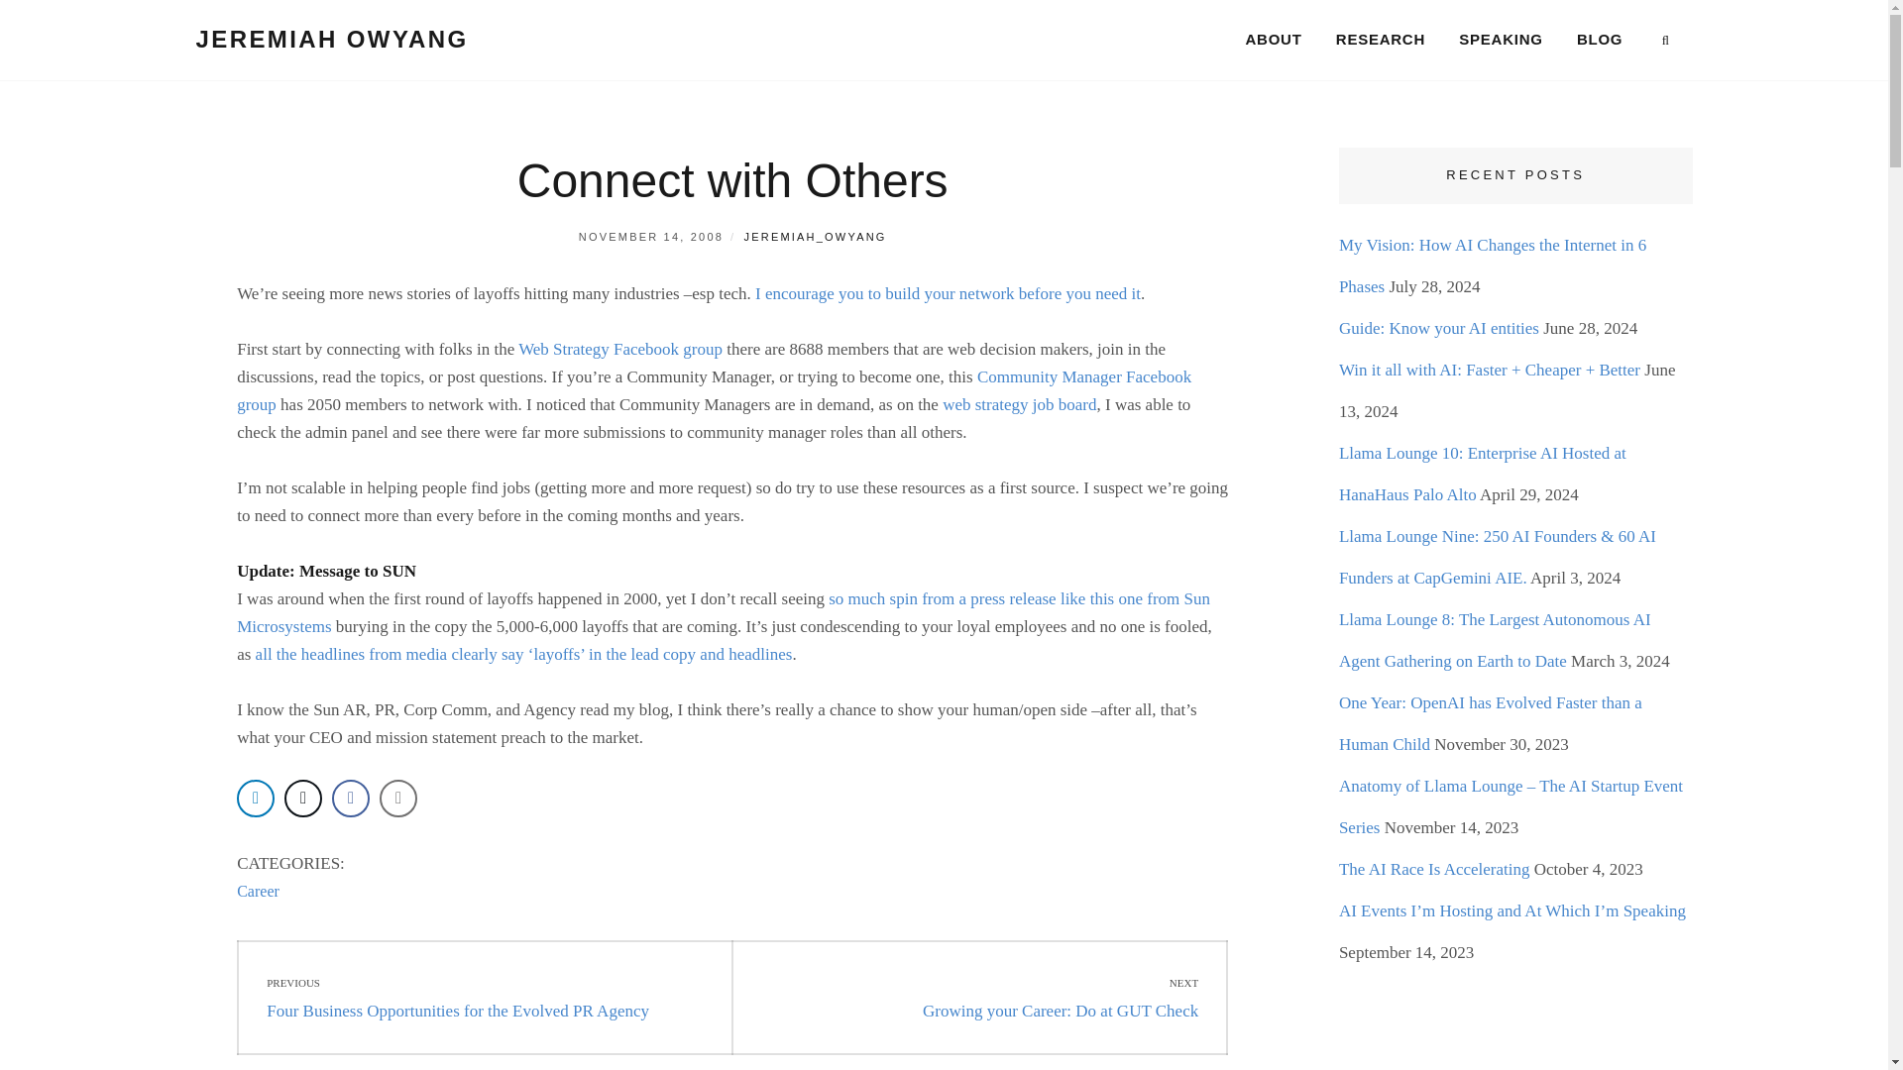  What do you see at coordinates (1019, 404) in the screenshot?
I see `web strategy job board` at bounding box center [1019, 404].